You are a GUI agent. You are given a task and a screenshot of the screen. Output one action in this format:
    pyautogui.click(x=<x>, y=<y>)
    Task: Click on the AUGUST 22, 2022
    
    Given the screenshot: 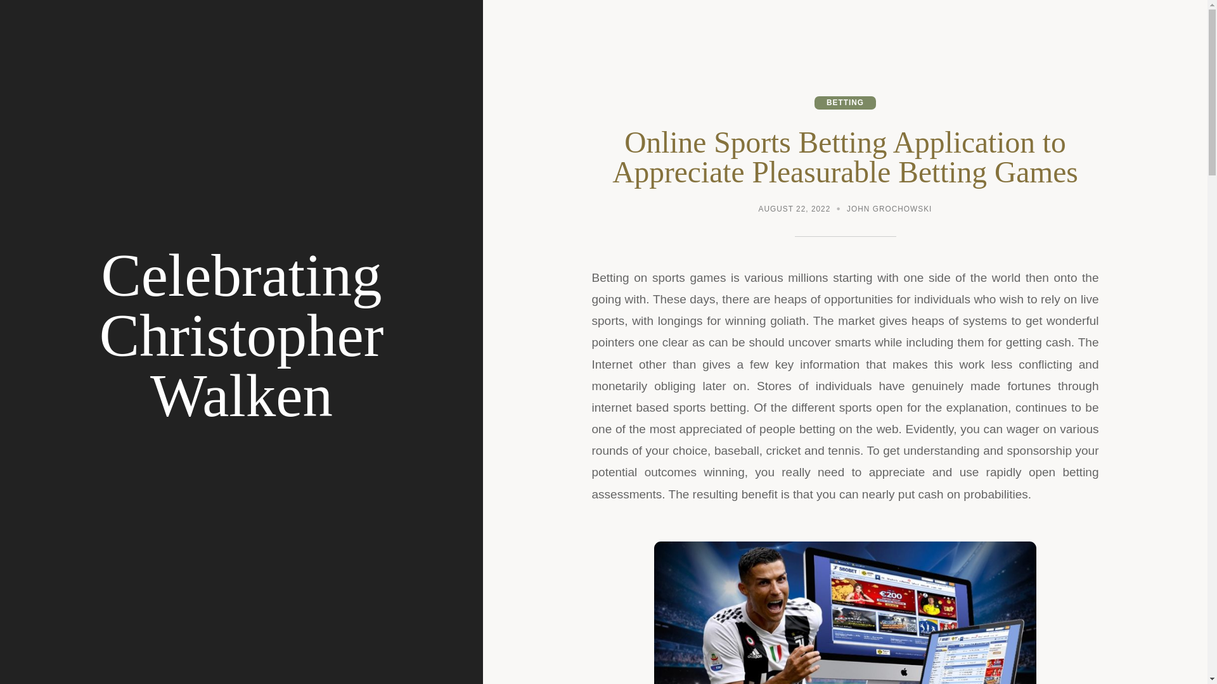 What is the action you would take?
    pyautogui.click(x=795, y=210)
    